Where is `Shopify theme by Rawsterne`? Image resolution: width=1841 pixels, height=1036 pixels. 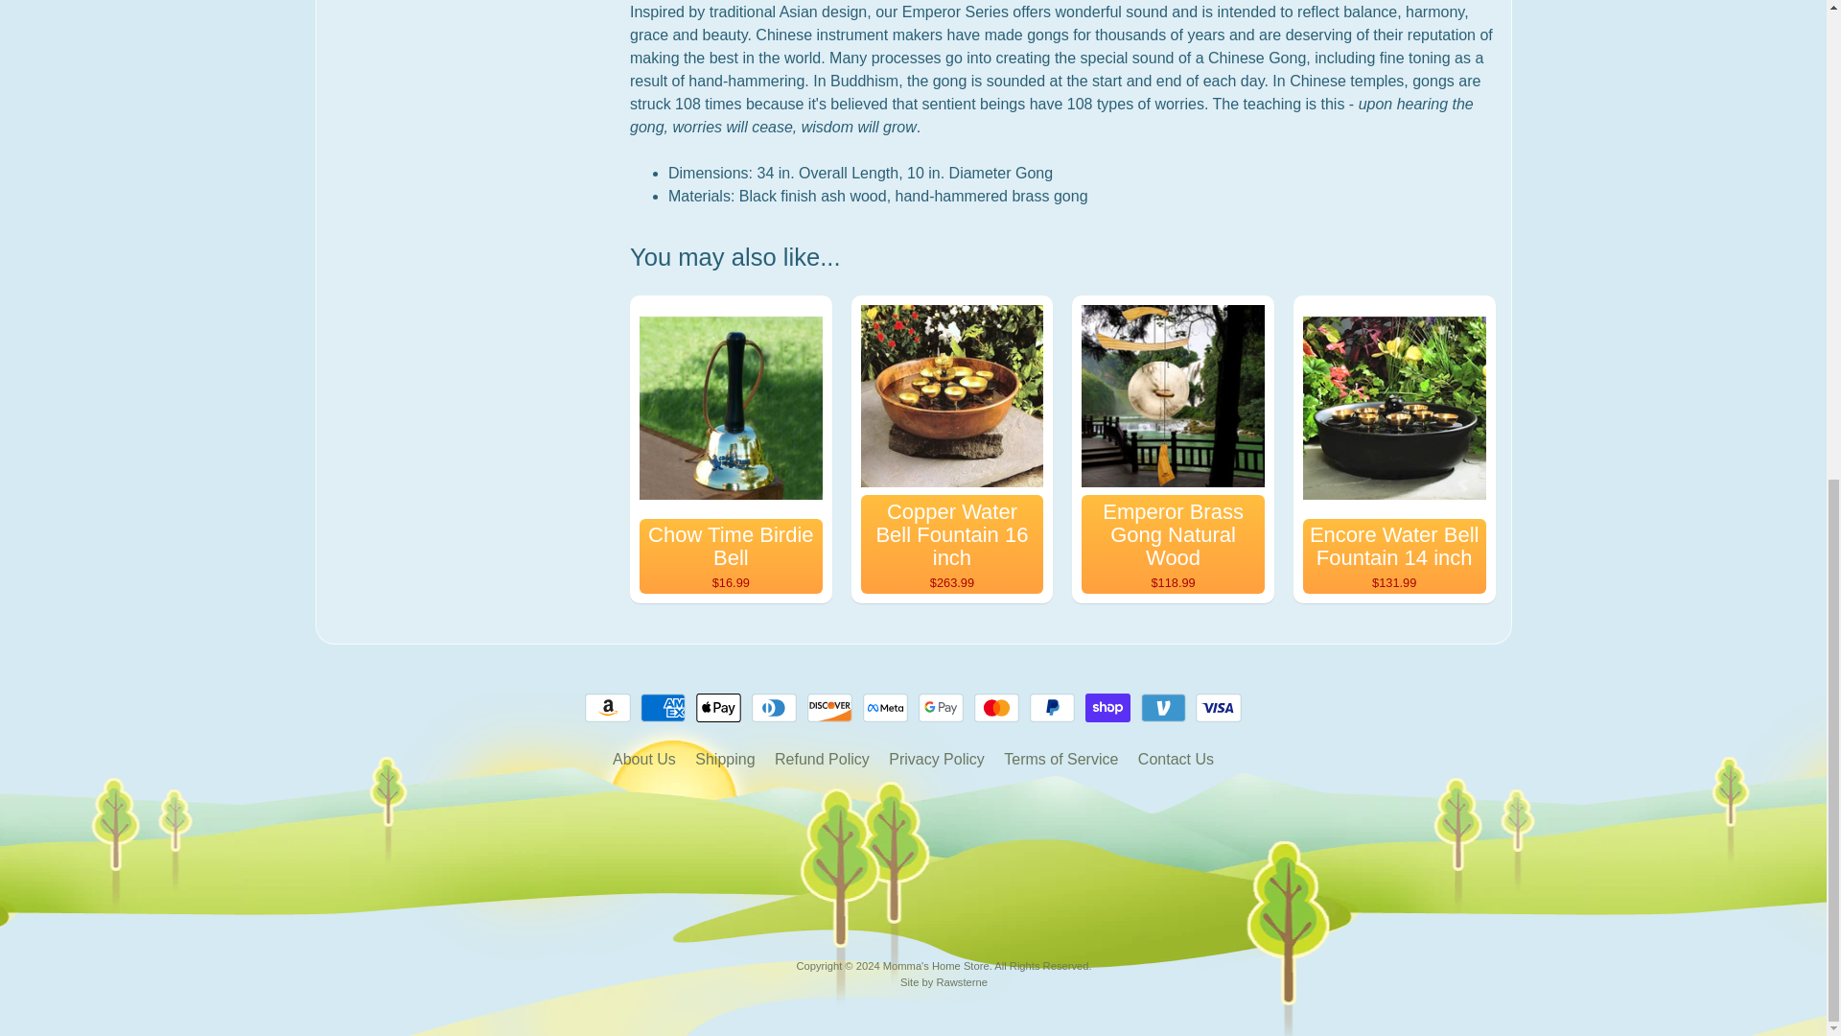 Shopify theme by Rawsterne is located at coordinates (944, 982).